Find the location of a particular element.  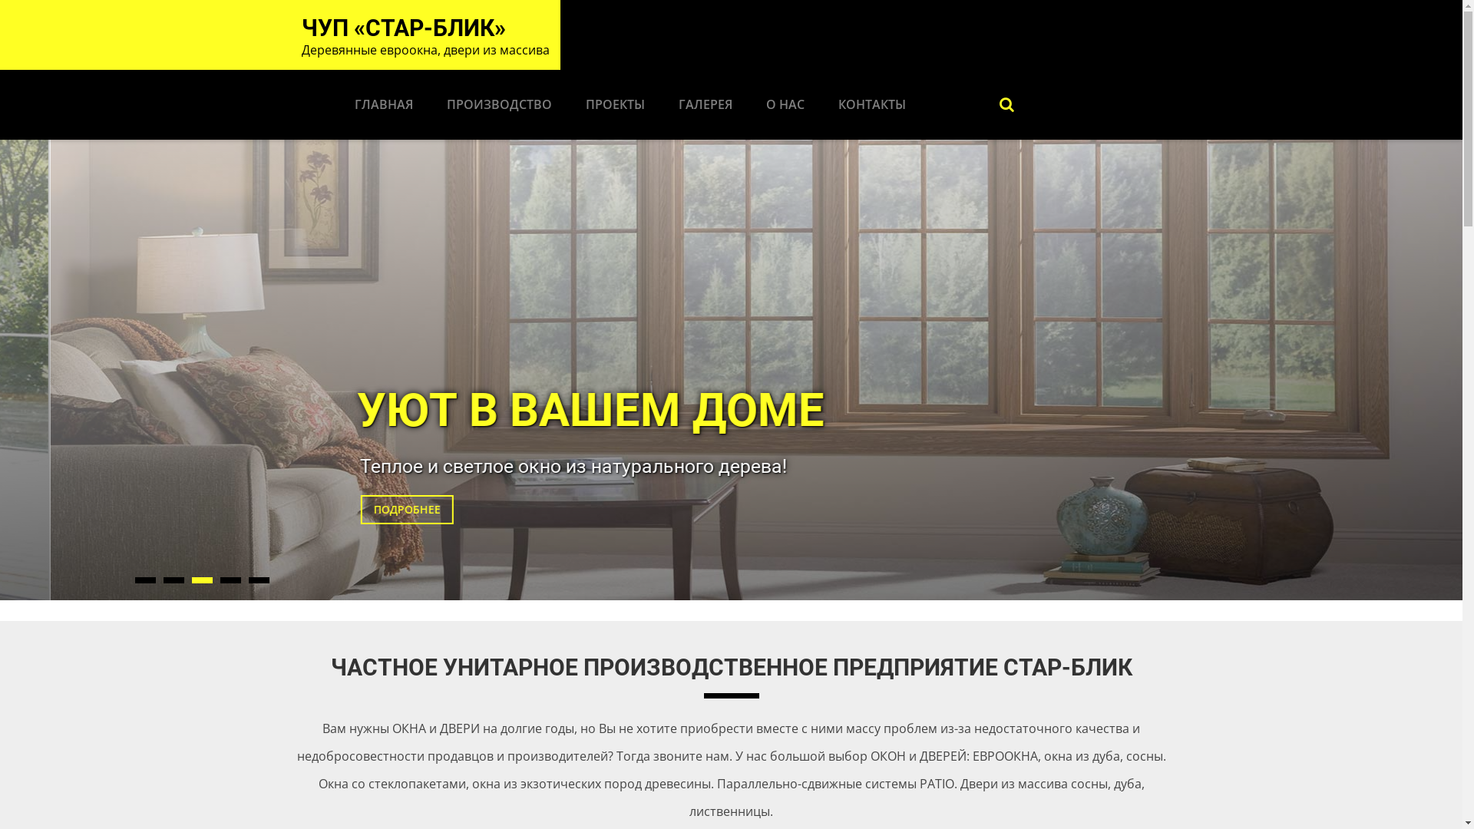

2 is located at coordinates (174, 580).